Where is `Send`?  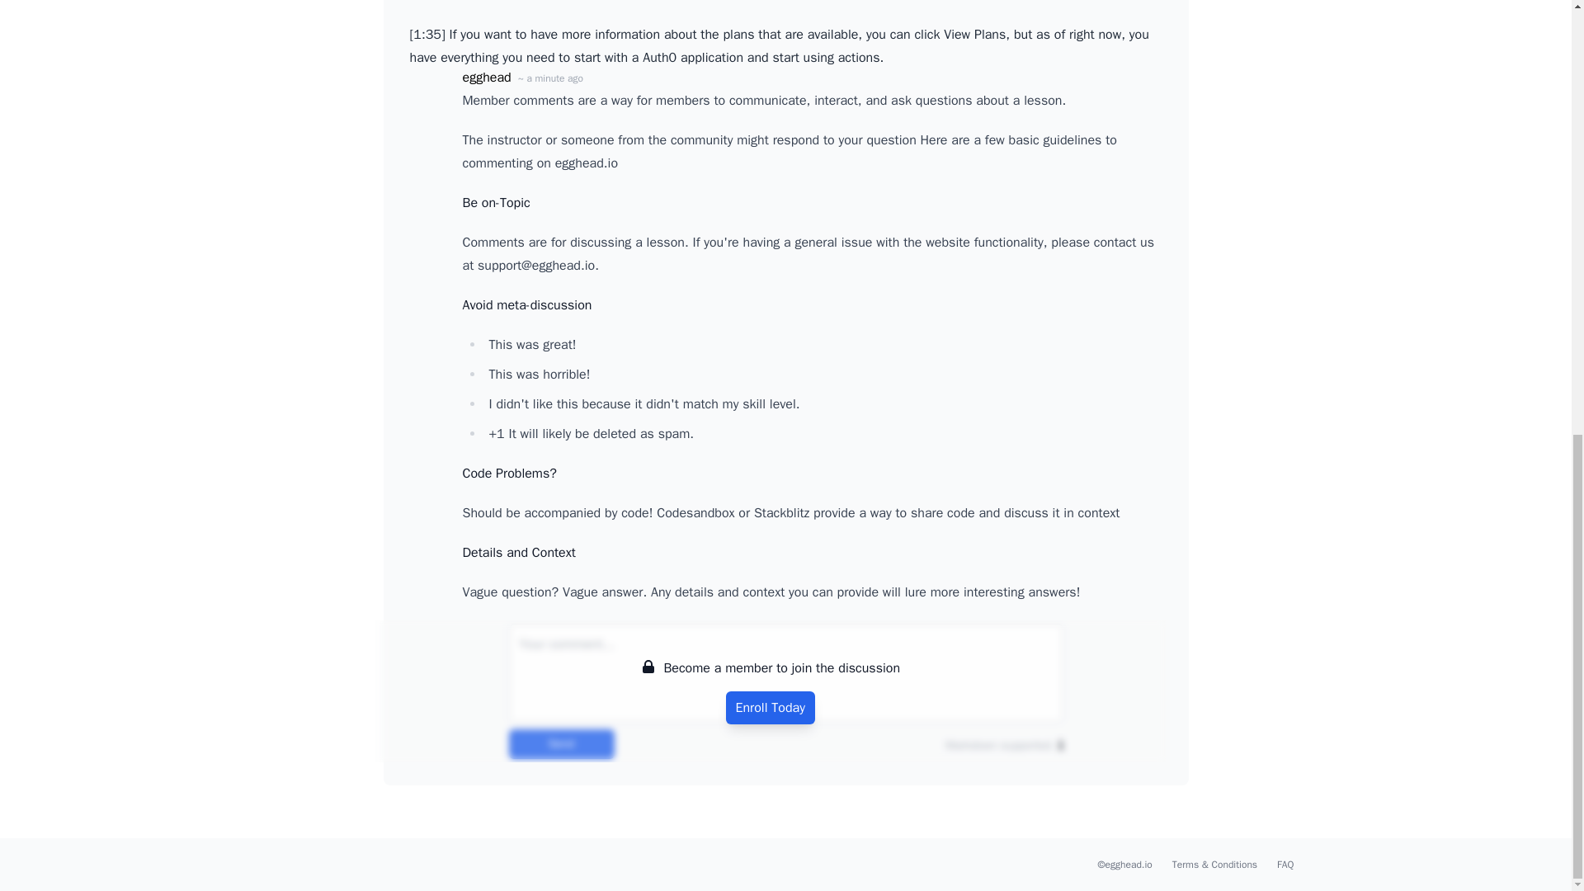 Send is located at coordinates (561, 744).